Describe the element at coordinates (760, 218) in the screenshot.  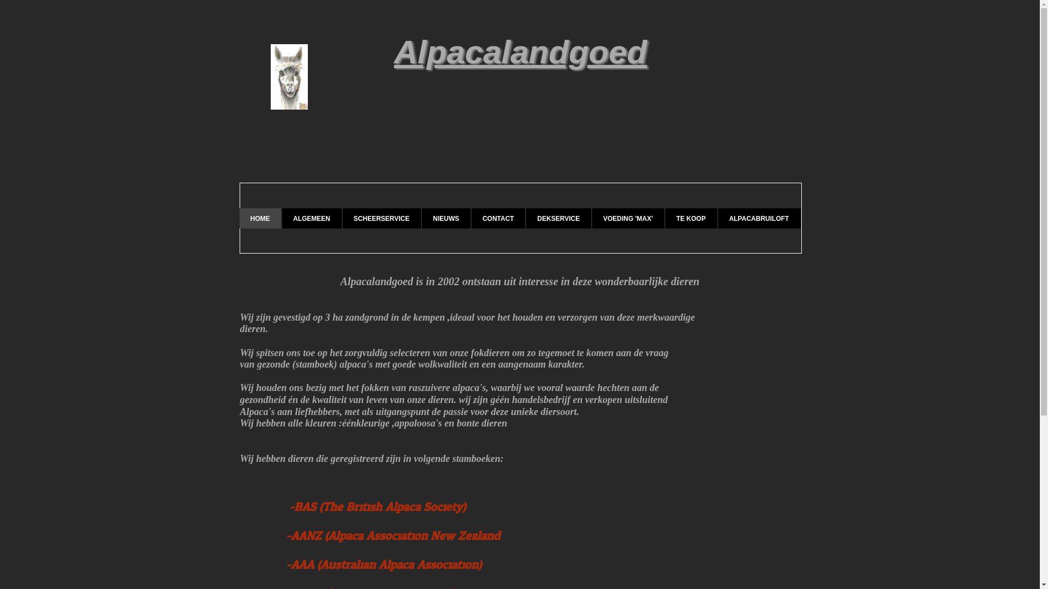
I see `ALPACABRUILOFT` at that location.